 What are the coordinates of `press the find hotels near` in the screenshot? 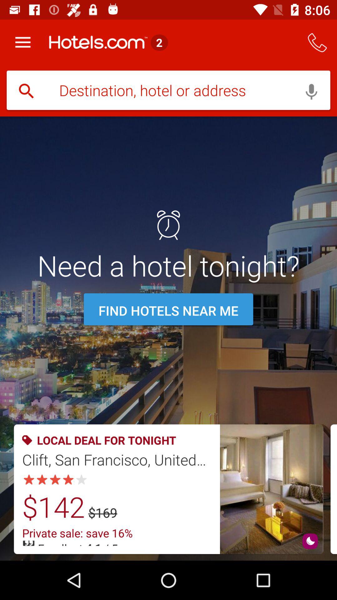 It's located at (168, 311).